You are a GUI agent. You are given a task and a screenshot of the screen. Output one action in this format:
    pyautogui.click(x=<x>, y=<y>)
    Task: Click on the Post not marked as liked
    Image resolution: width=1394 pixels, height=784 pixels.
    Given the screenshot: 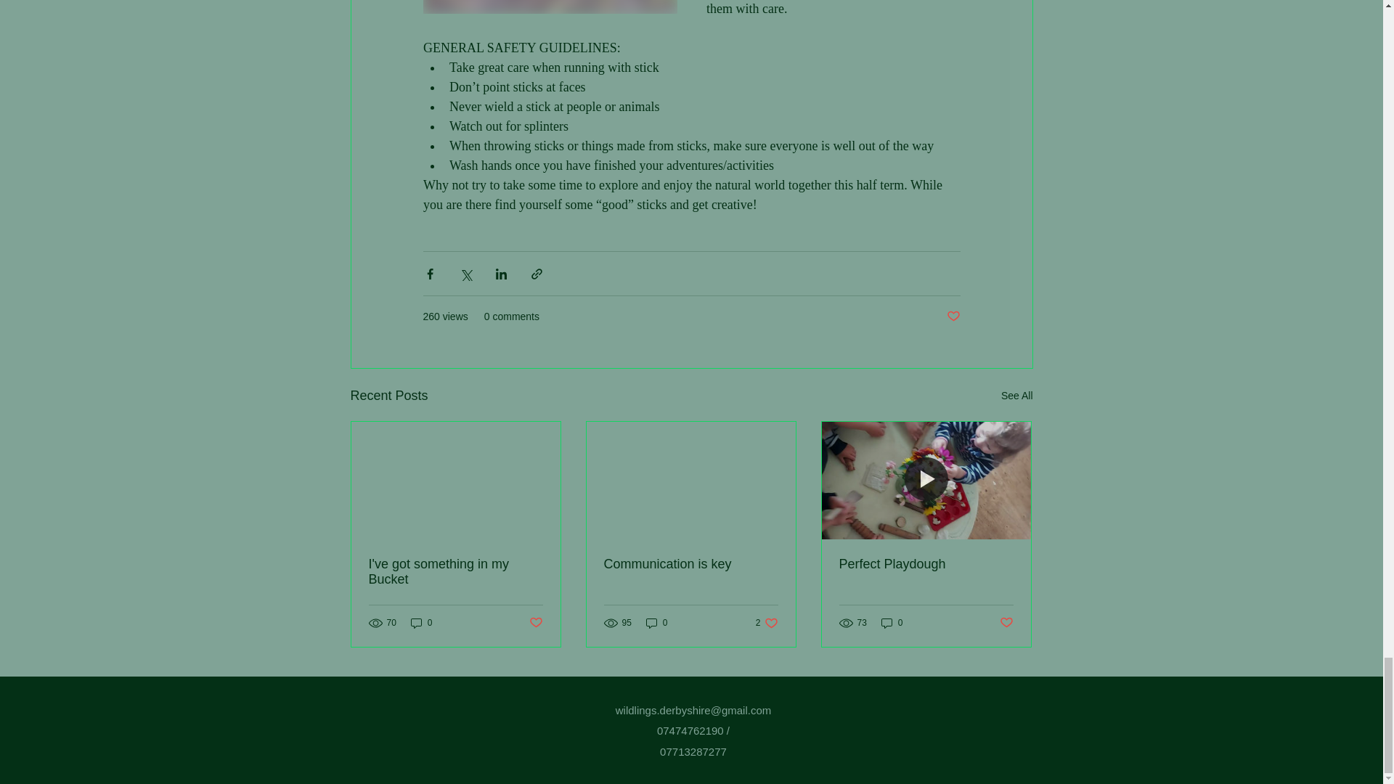 What is the action you would take?
    pyautogui.click(x=534, y=623)
    